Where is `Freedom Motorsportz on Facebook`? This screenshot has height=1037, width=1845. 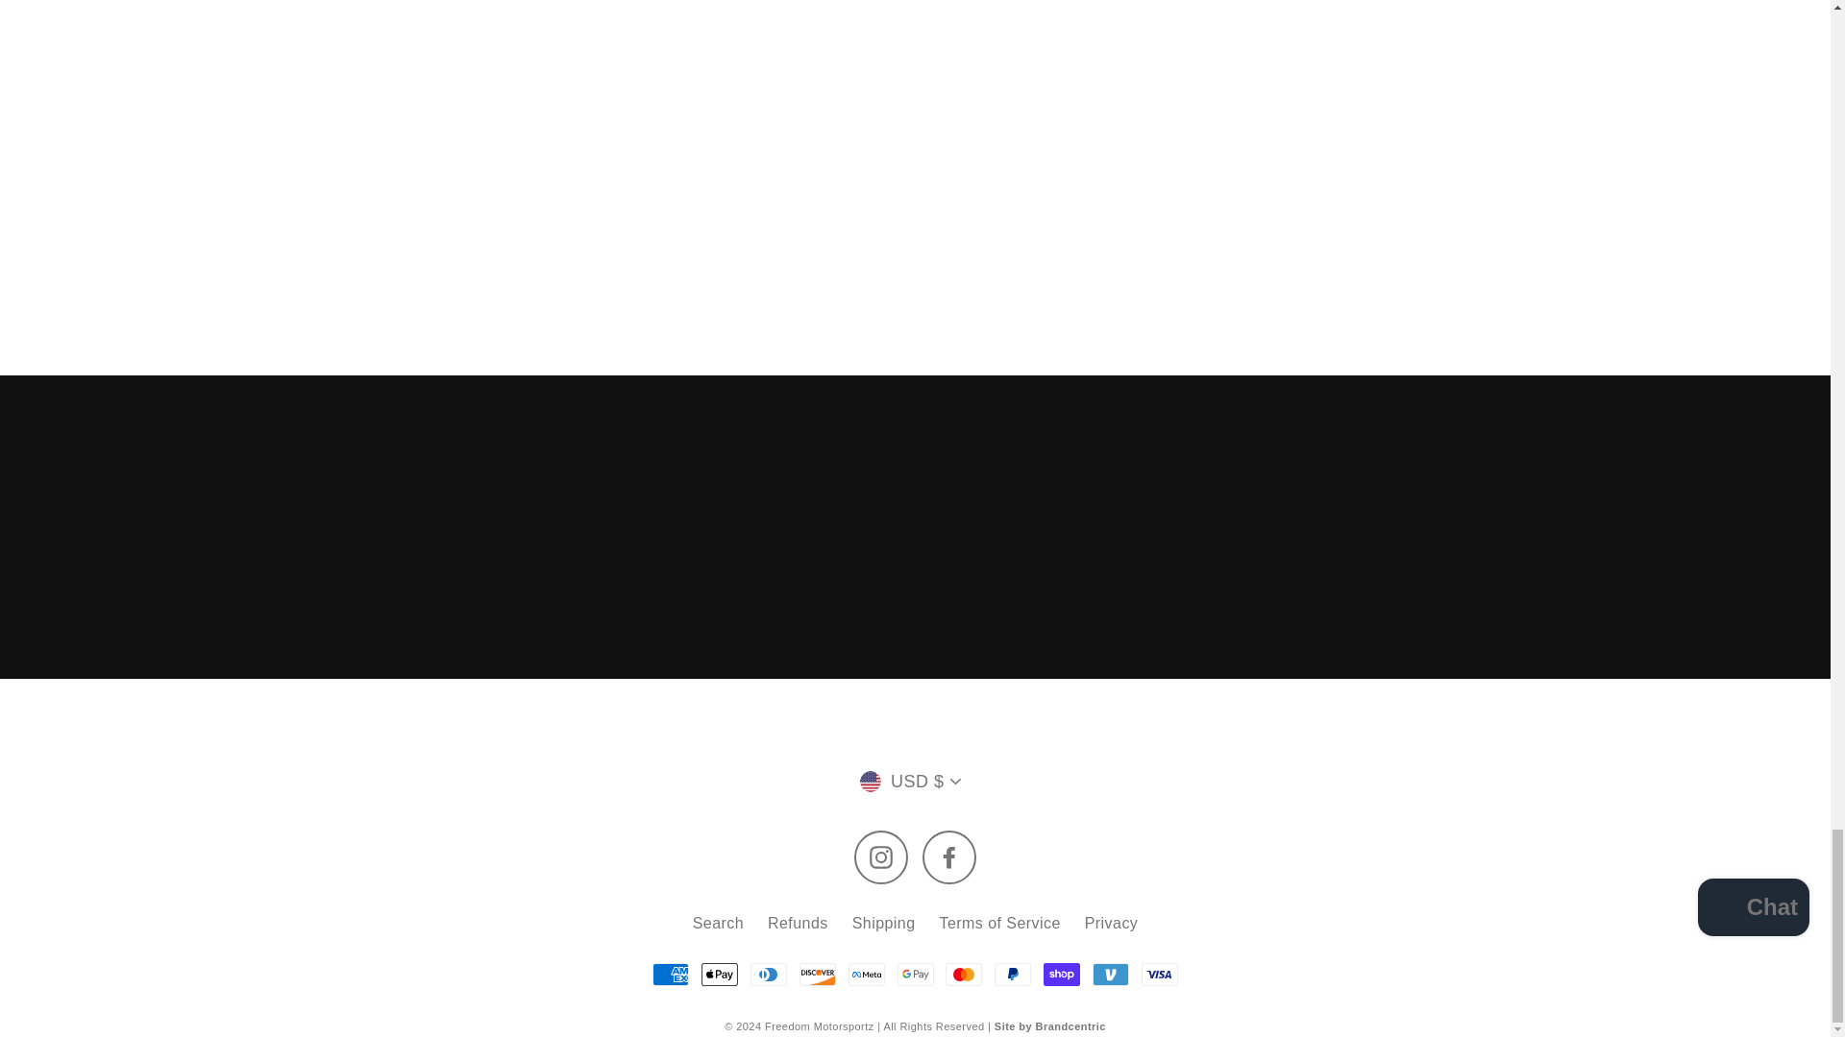
Freedom Motorsportz on Facebook is located at coordinates (949, 857).